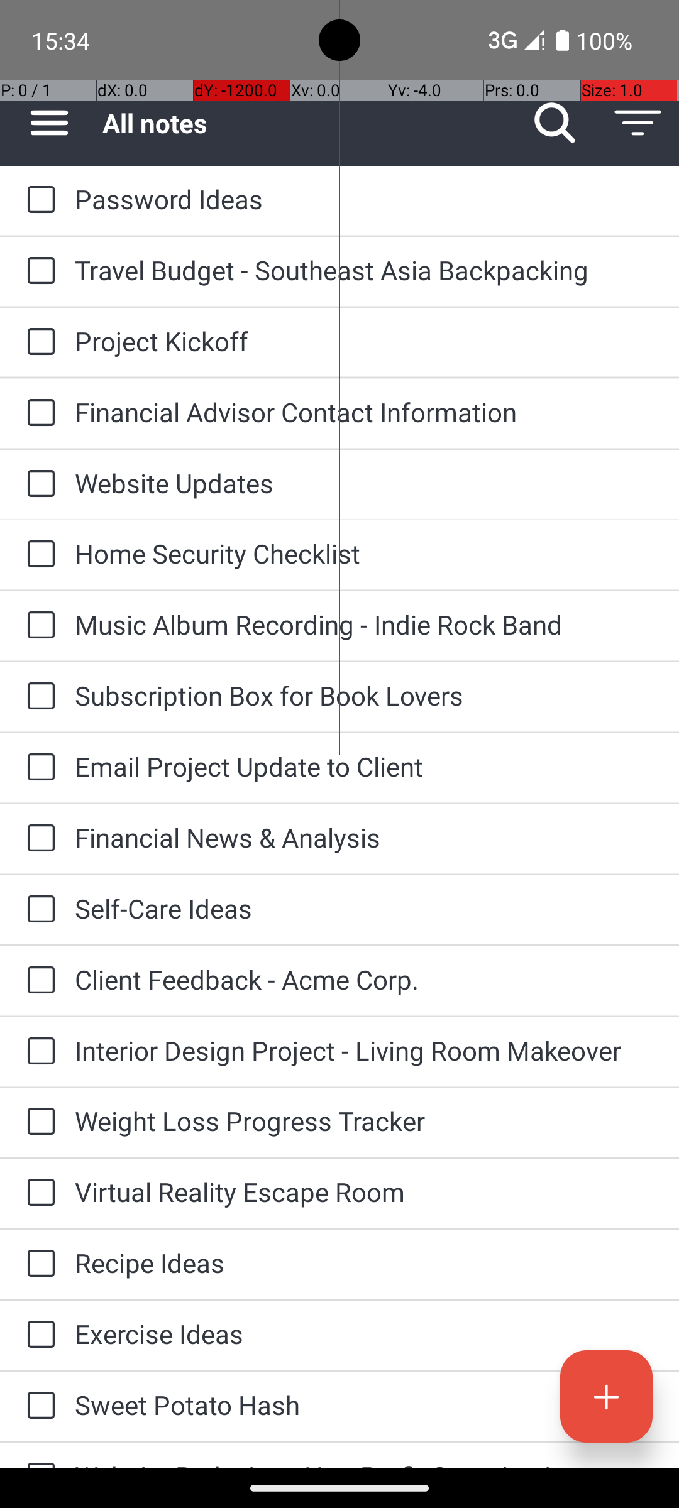  I want to click on Virtual Reality Escape Room, so click(365, 1191).